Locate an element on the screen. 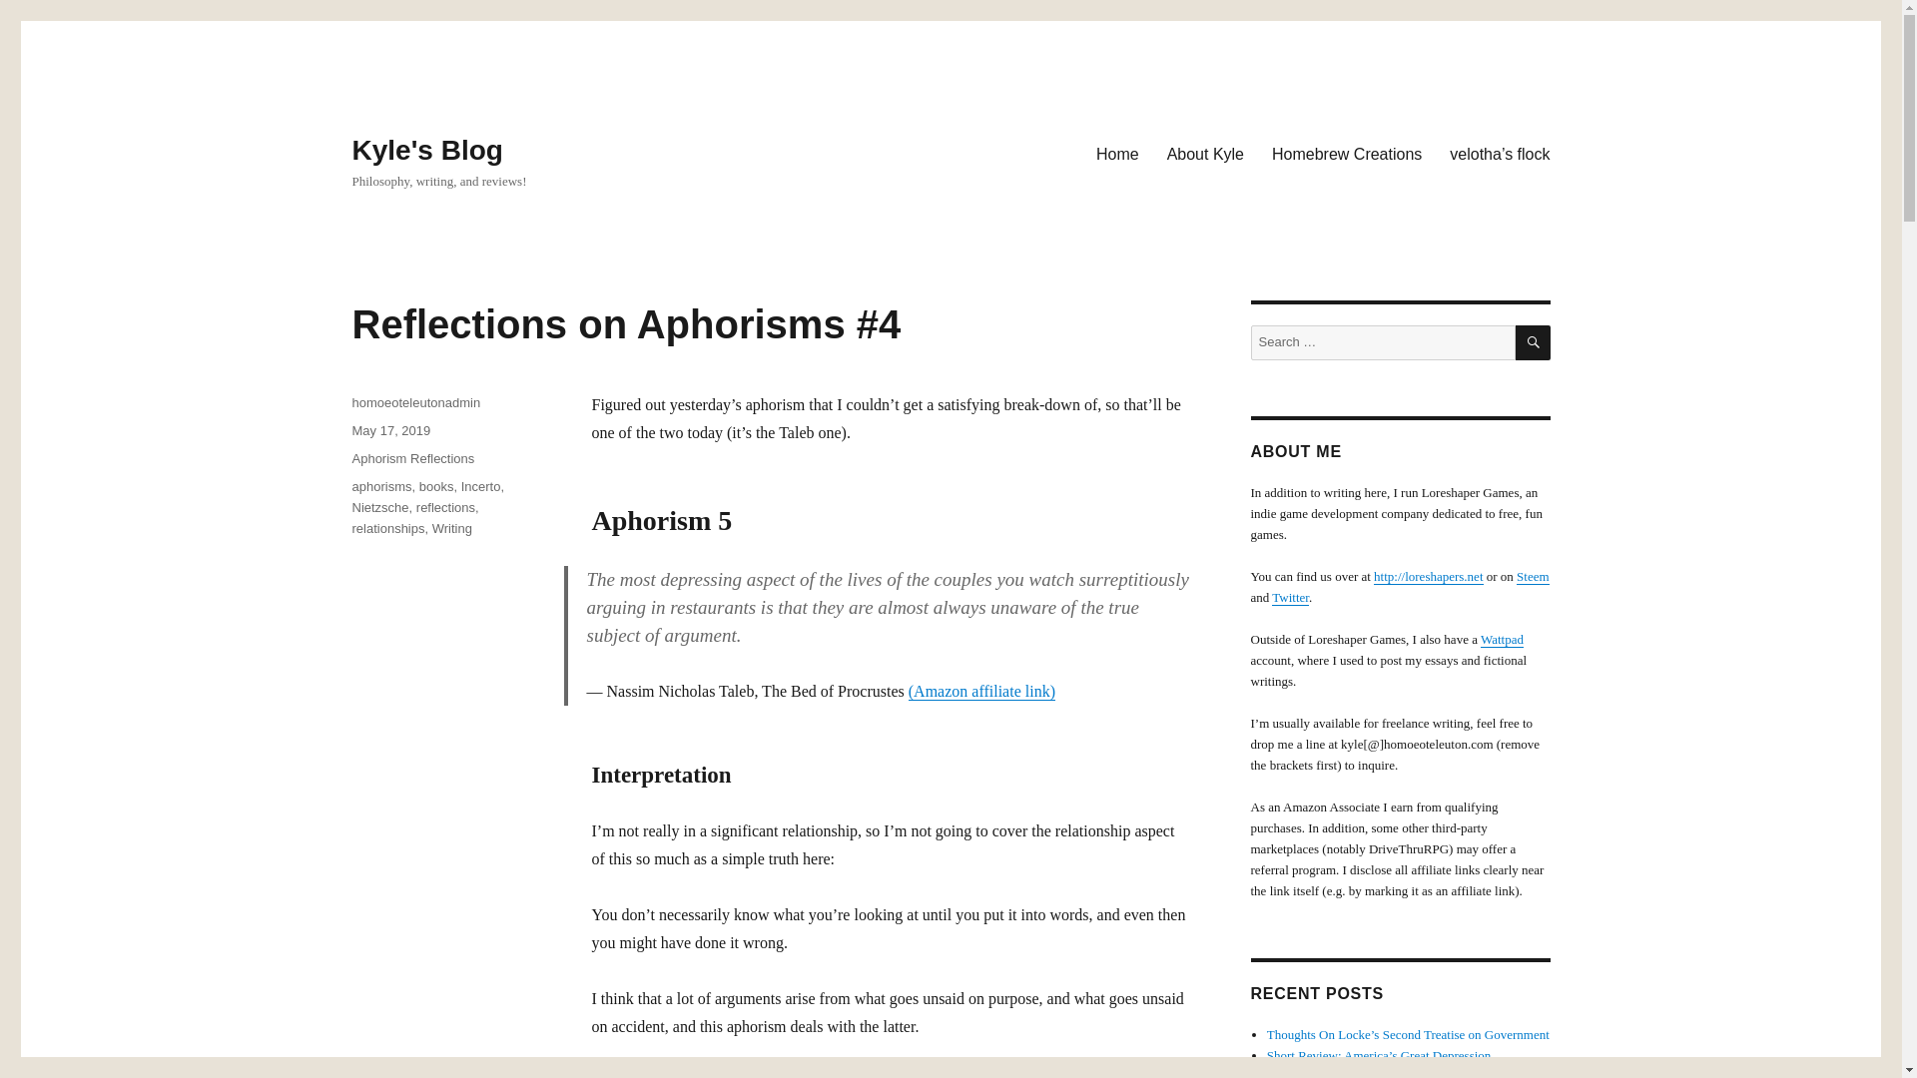  Home is located at coordinates (1118, 153).